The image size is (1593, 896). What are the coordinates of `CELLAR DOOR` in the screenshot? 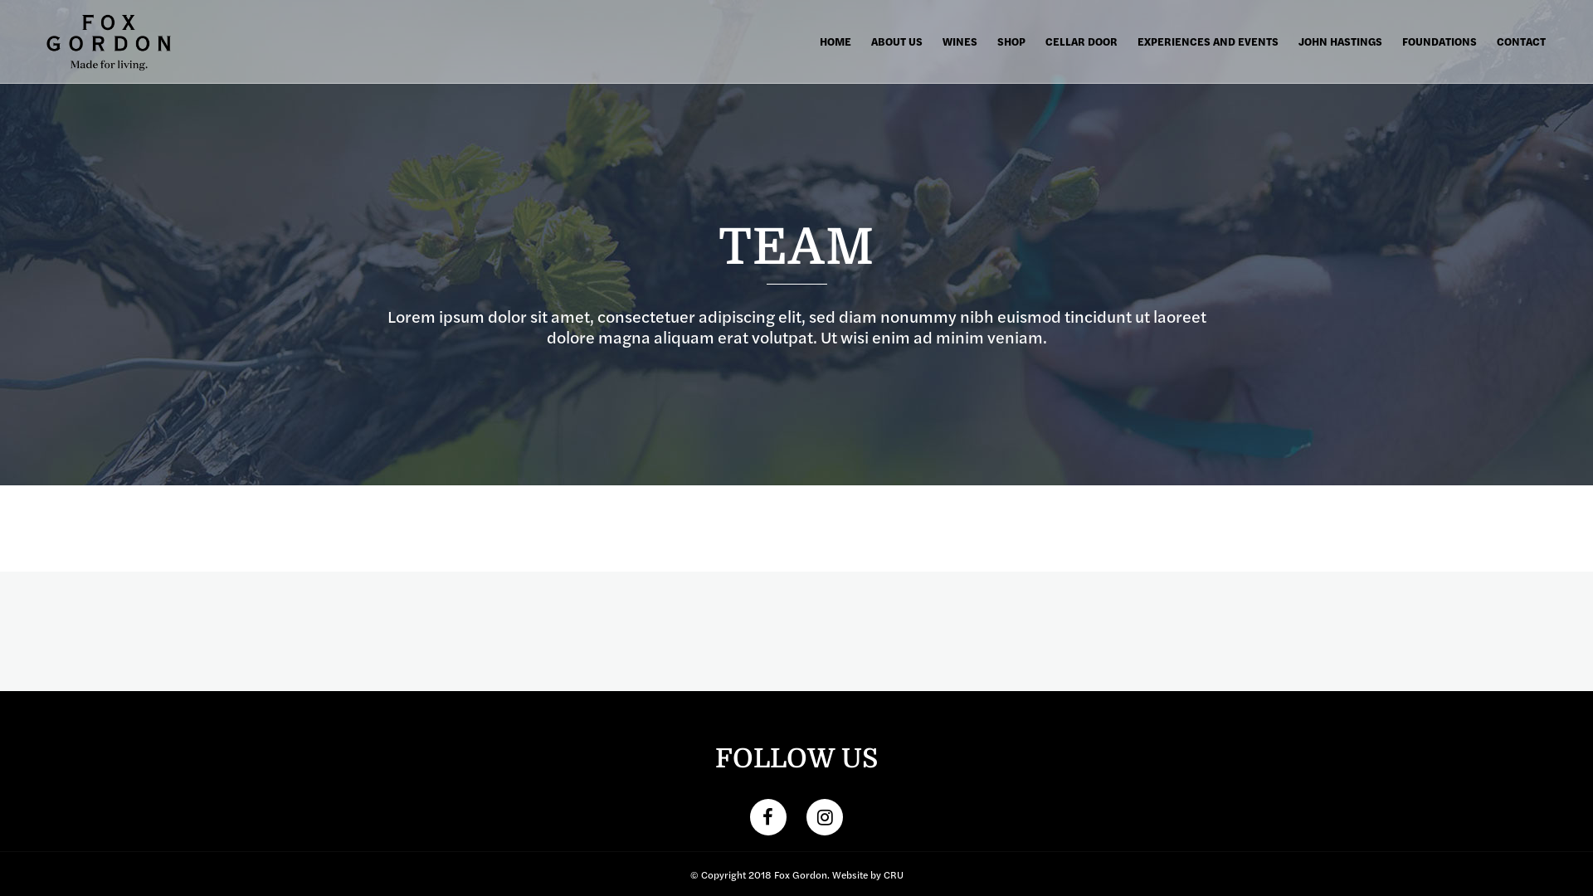 It's located at (1082, 41).